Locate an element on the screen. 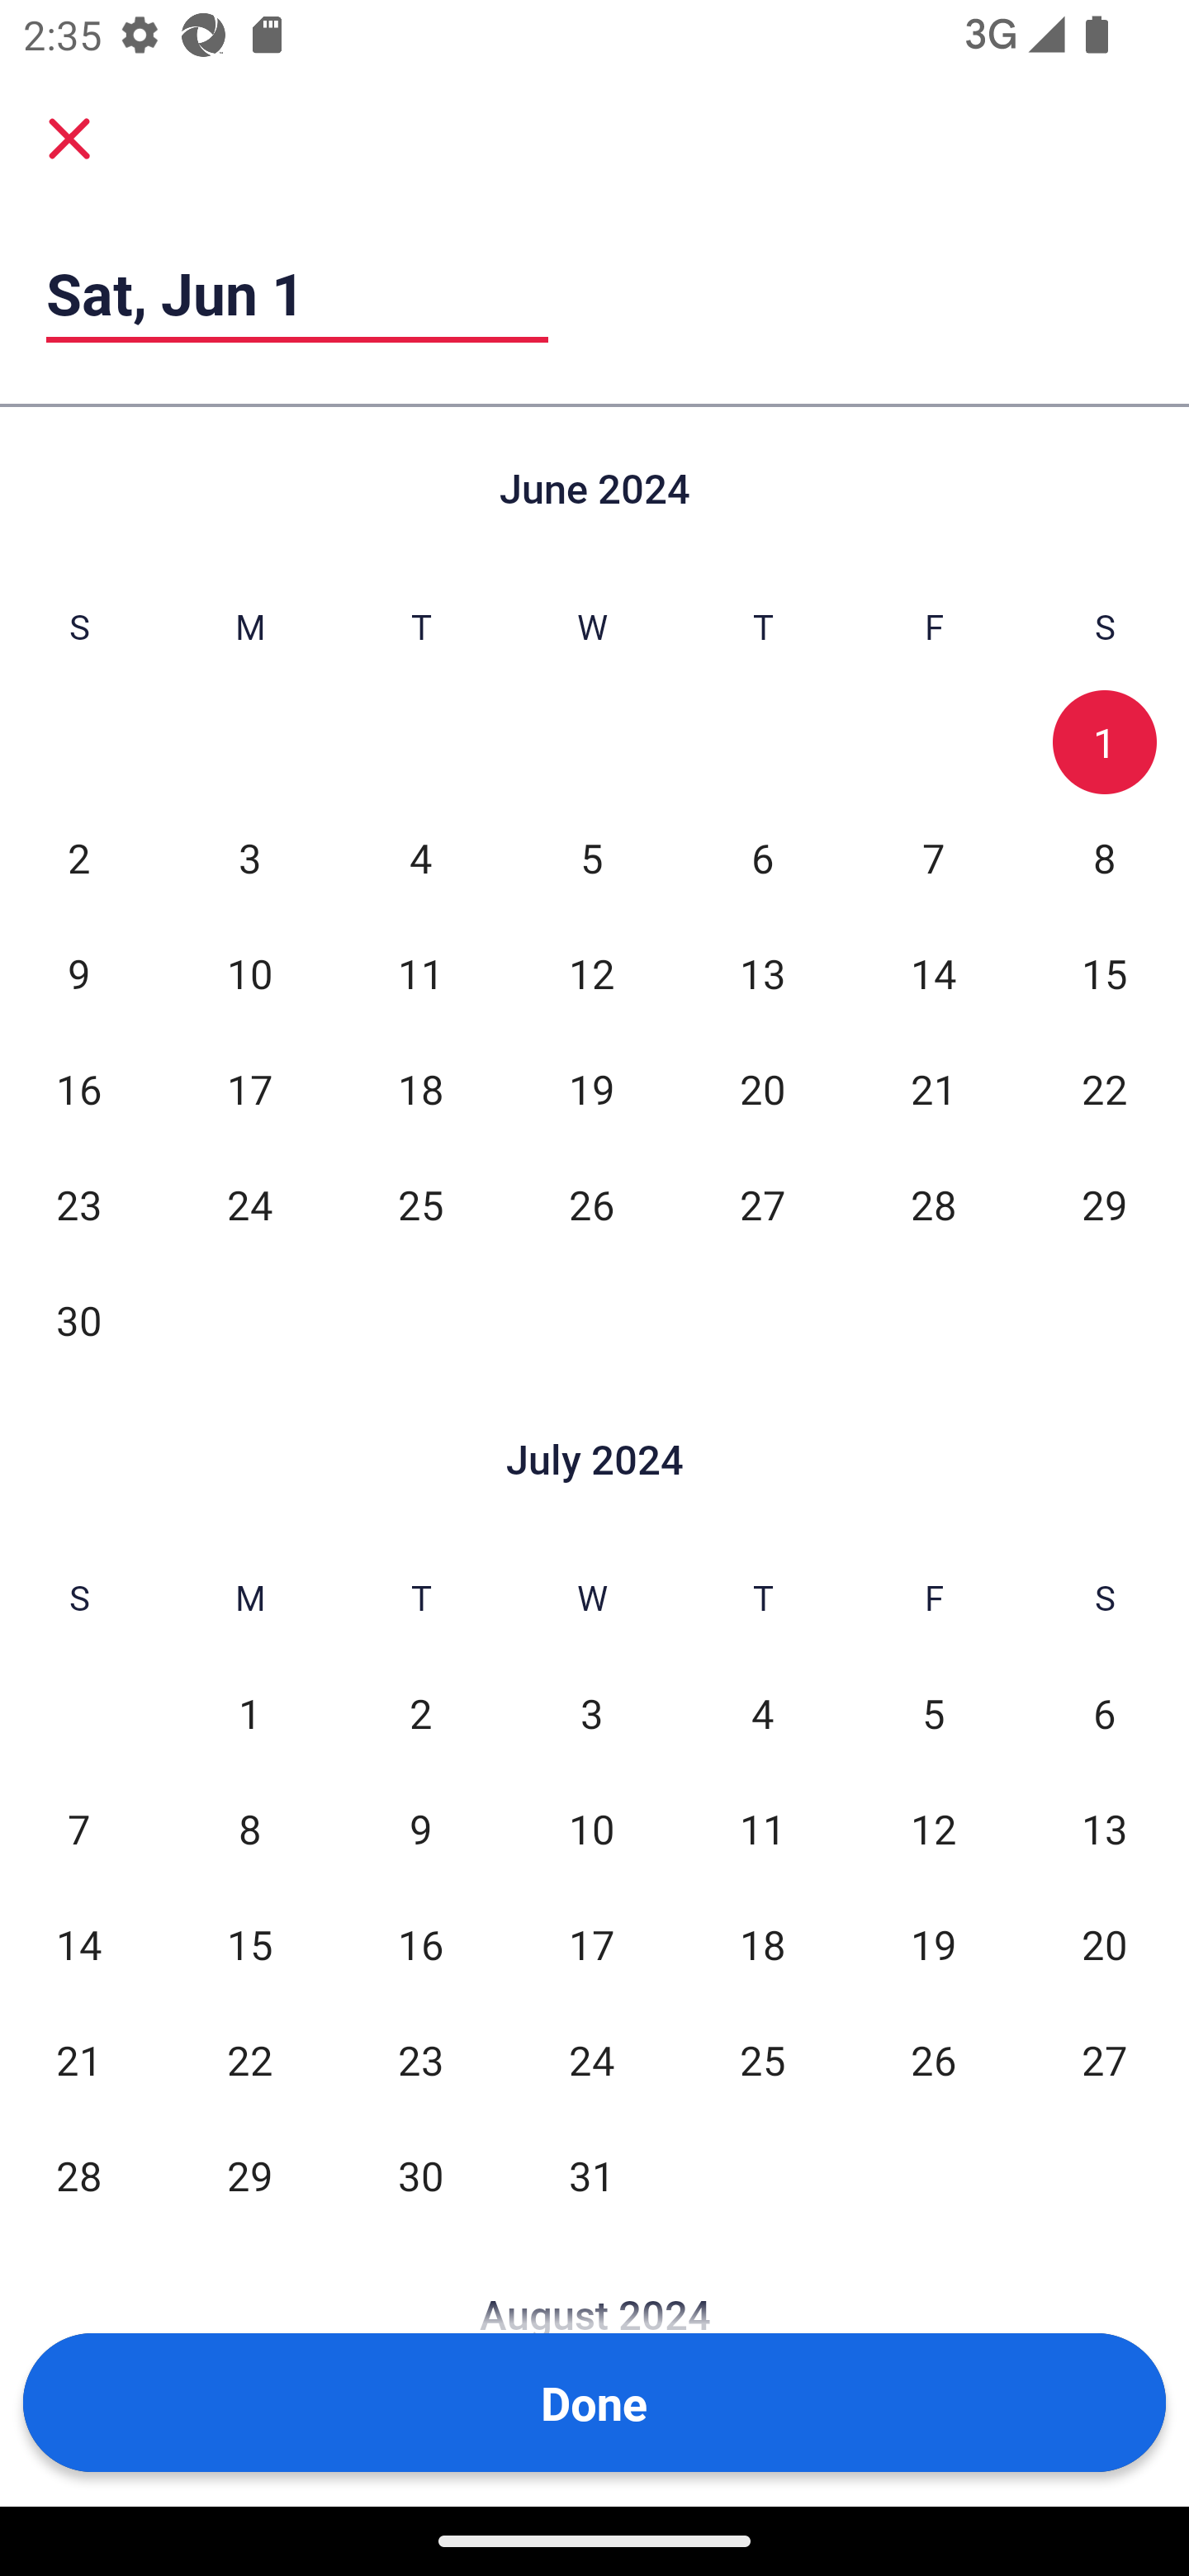  9 Tue, Jul 9, Not Selected is located at coordinates (421, 1828).